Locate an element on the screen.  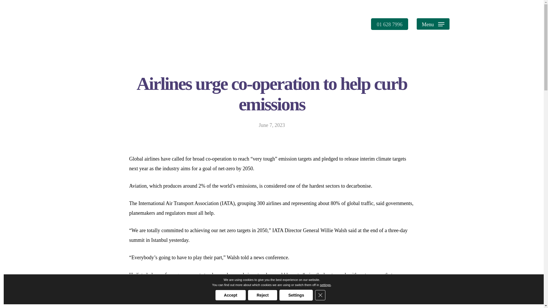
Menu is located at coordinates (433, 24).